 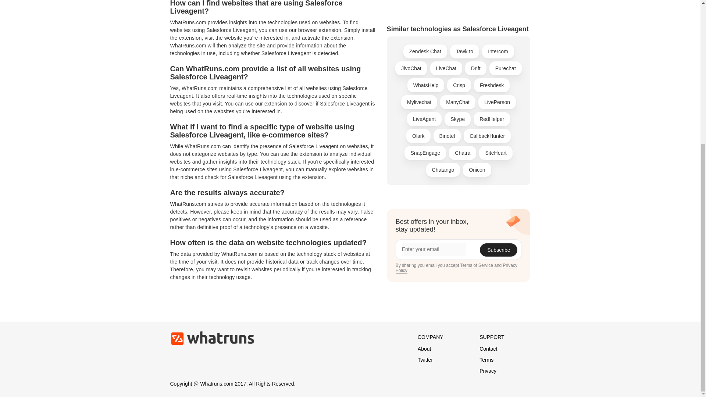 I want to click on Privacy Policy, so click(x=456, y=113).